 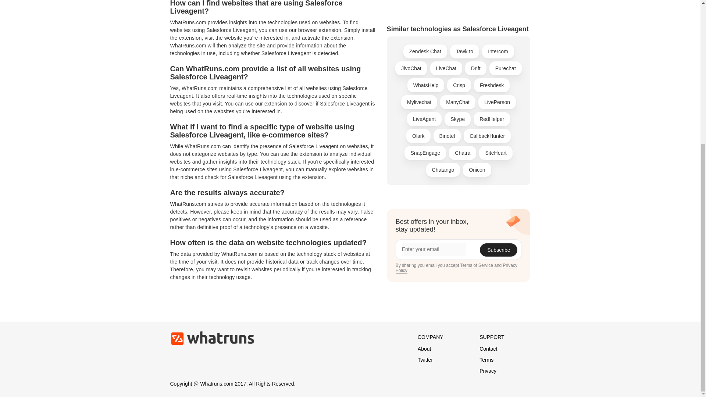 I want to click on Privacy Policy, so click(x=456, y=113).